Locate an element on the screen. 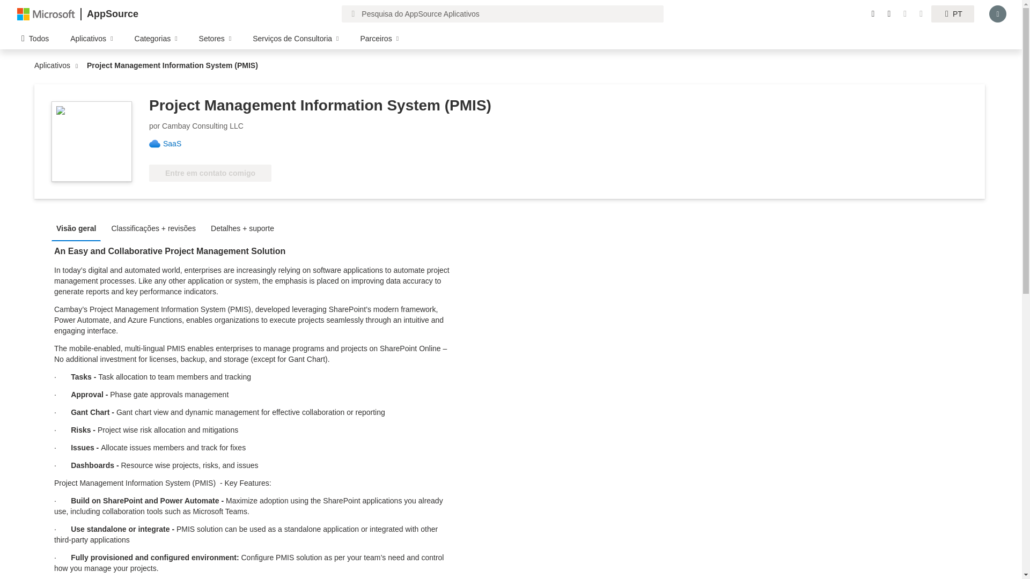 The image size is (1030, 579). AppSource is located at coordinates (112, 14).